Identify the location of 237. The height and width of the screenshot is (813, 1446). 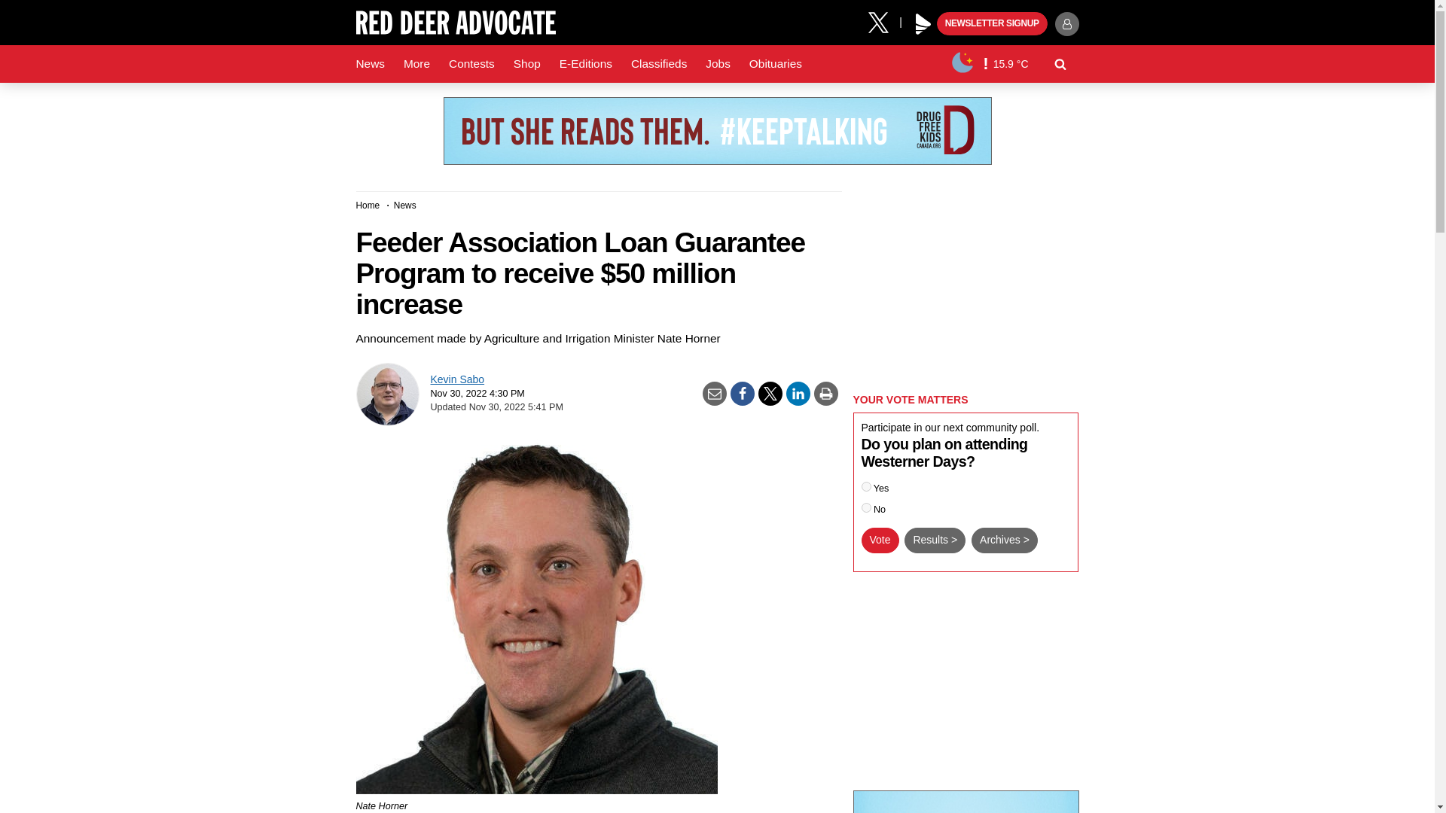
(866, 507).